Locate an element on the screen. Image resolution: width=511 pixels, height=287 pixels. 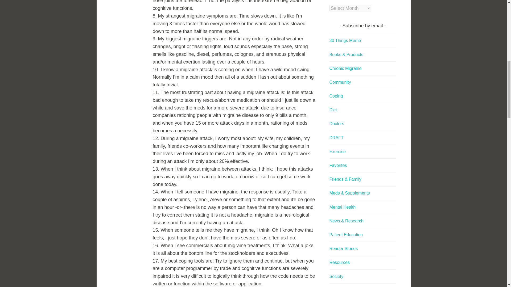
DRAFT is located at coordinates (336, 138).